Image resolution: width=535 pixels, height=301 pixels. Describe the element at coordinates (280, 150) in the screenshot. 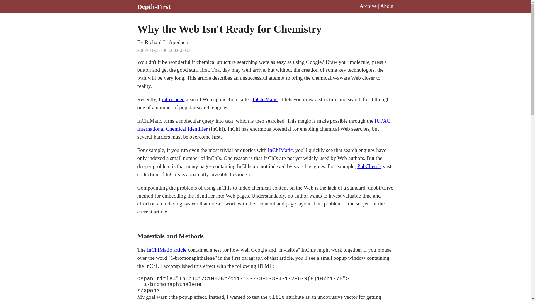

I see `InChIMatic` at that location.